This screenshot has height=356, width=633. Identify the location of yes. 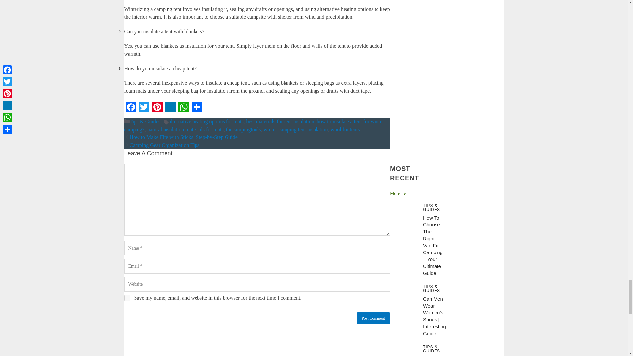
(127, 298).